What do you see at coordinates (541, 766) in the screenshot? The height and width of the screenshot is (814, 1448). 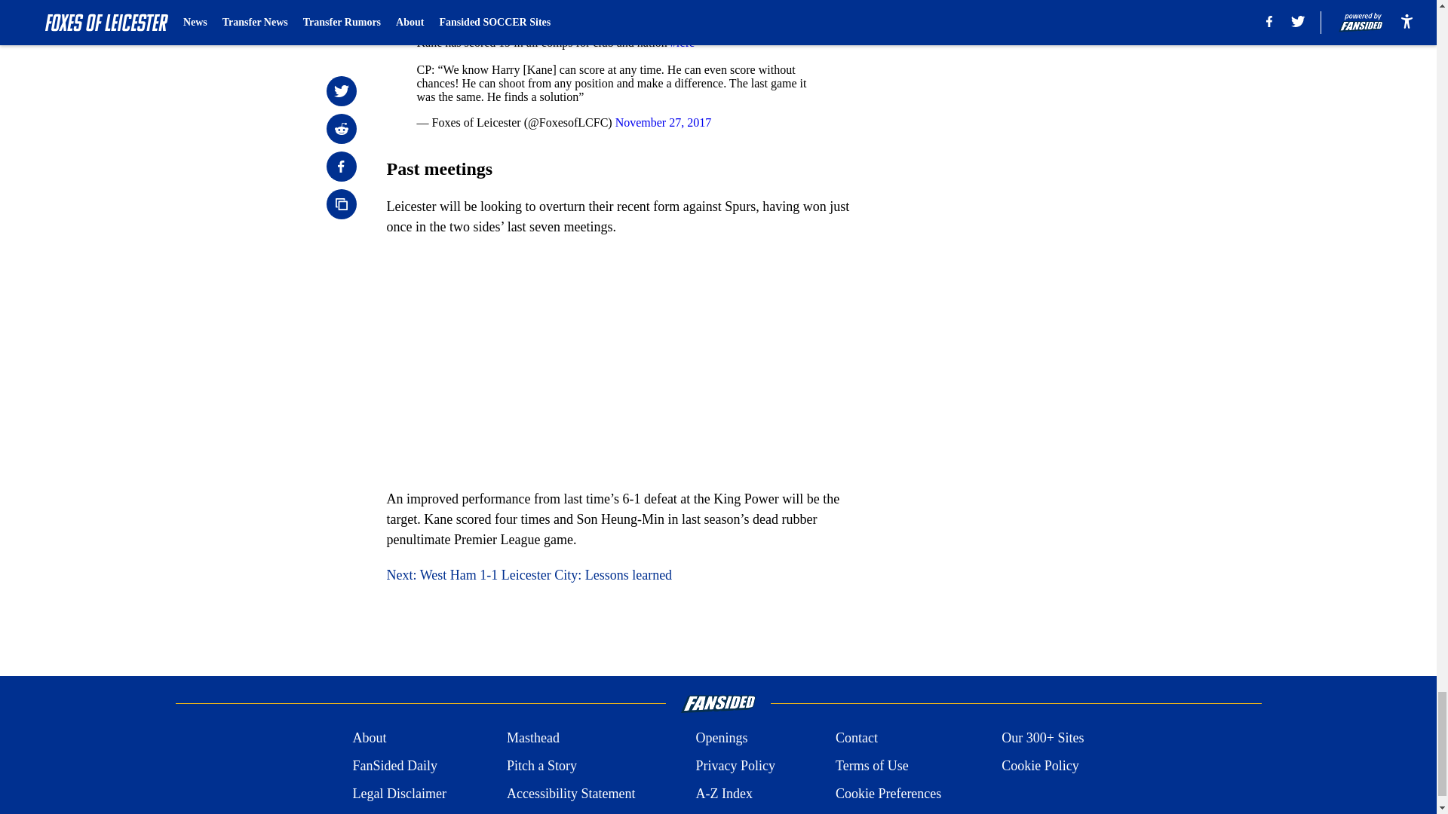 I see `Pitch a Story` at bounding box center [541, 766].